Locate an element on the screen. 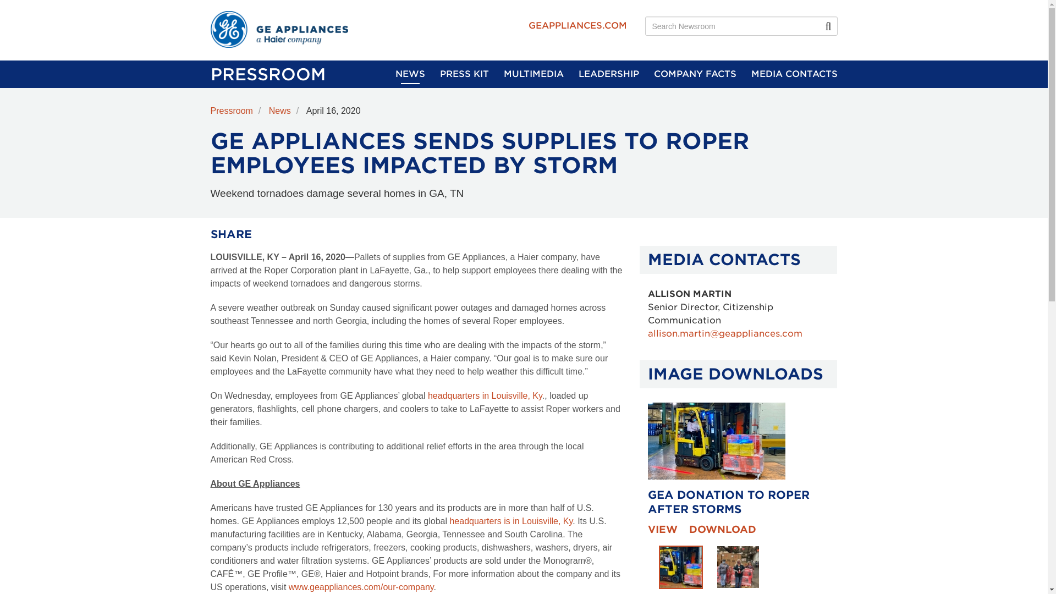 The width and height of the screenshot is (1056, 594). News is located at coordinates (286, 111).